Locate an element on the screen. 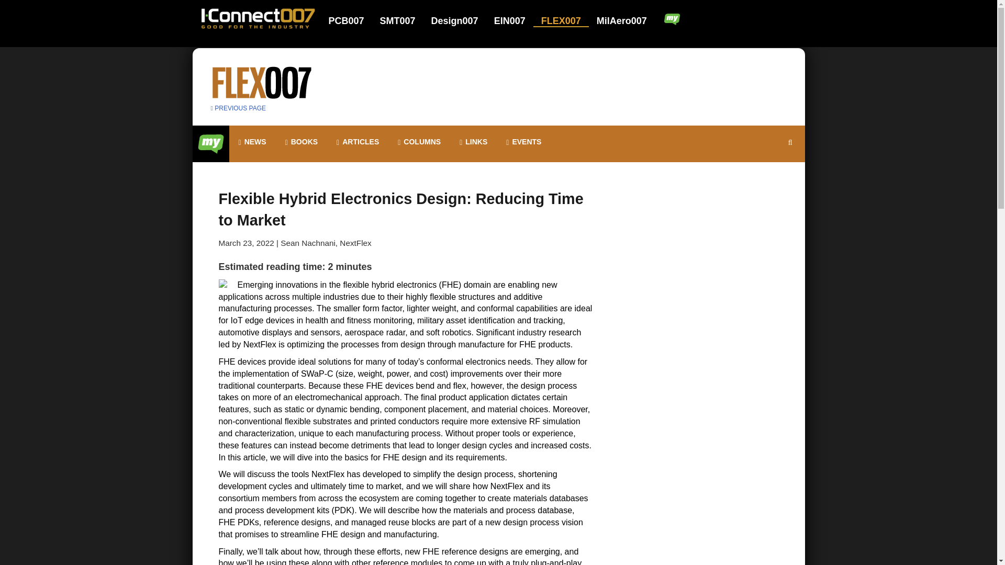 Image resolution: width=1005 pixels, height=565 pixels. EIN007 is located at coordinates (516, 21).